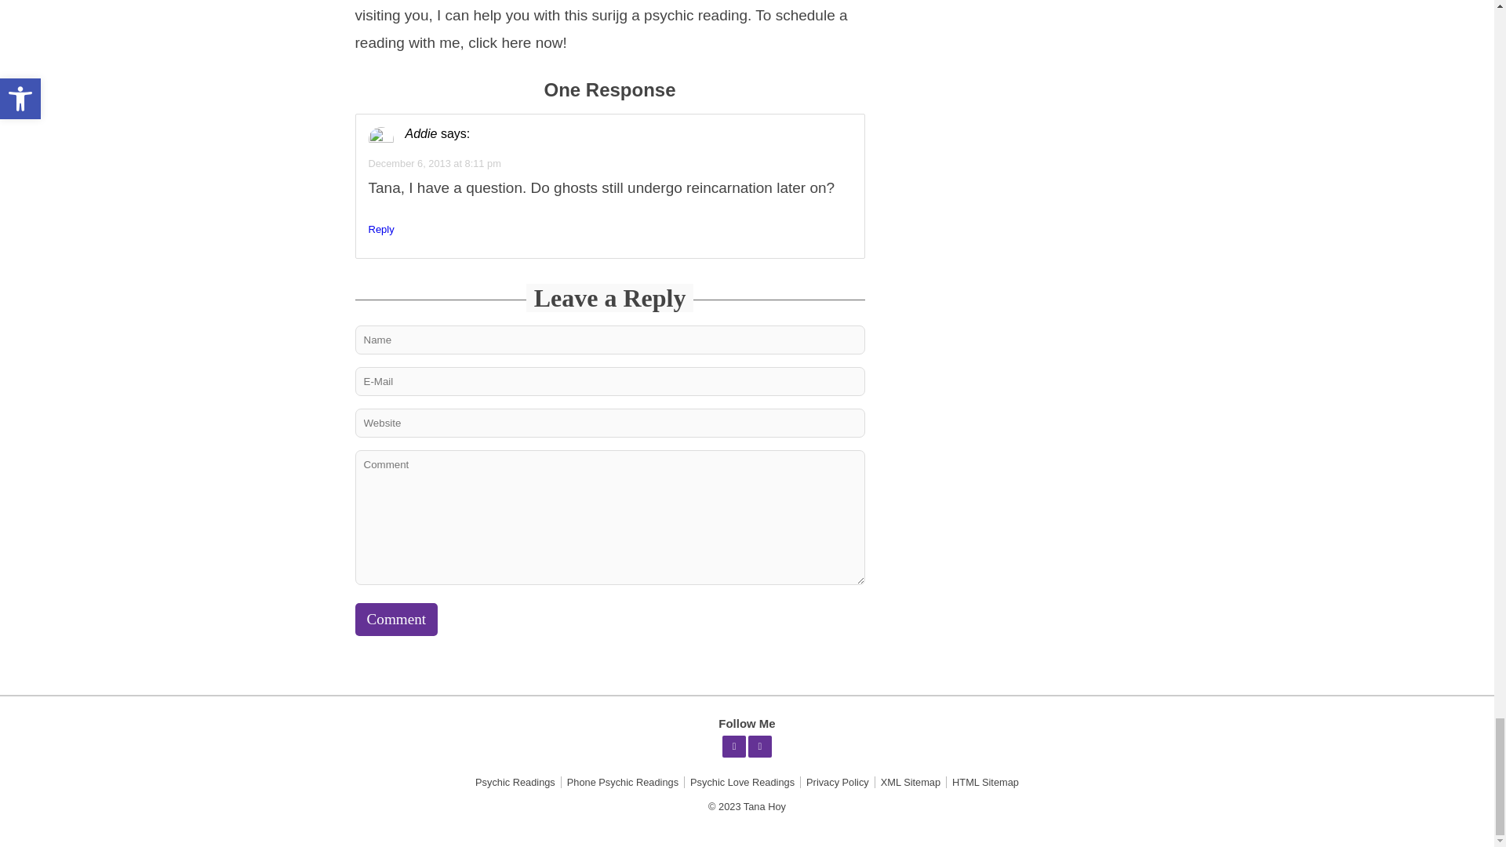 The height and width of the screenshot is (847, 1506). What do you see at coordinates (395, 620) in the screenshot?
I see `Comment` at bounding box center [395, 620].